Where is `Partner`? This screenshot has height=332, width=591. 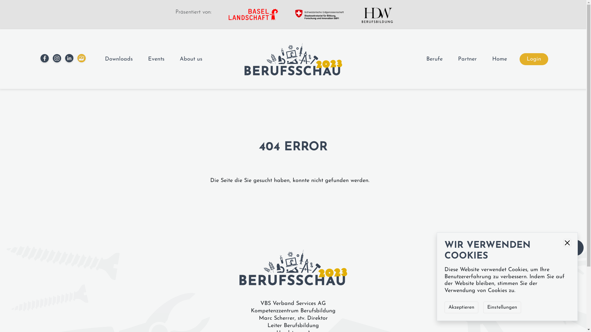
Partner is located at coordinates (467, 59).